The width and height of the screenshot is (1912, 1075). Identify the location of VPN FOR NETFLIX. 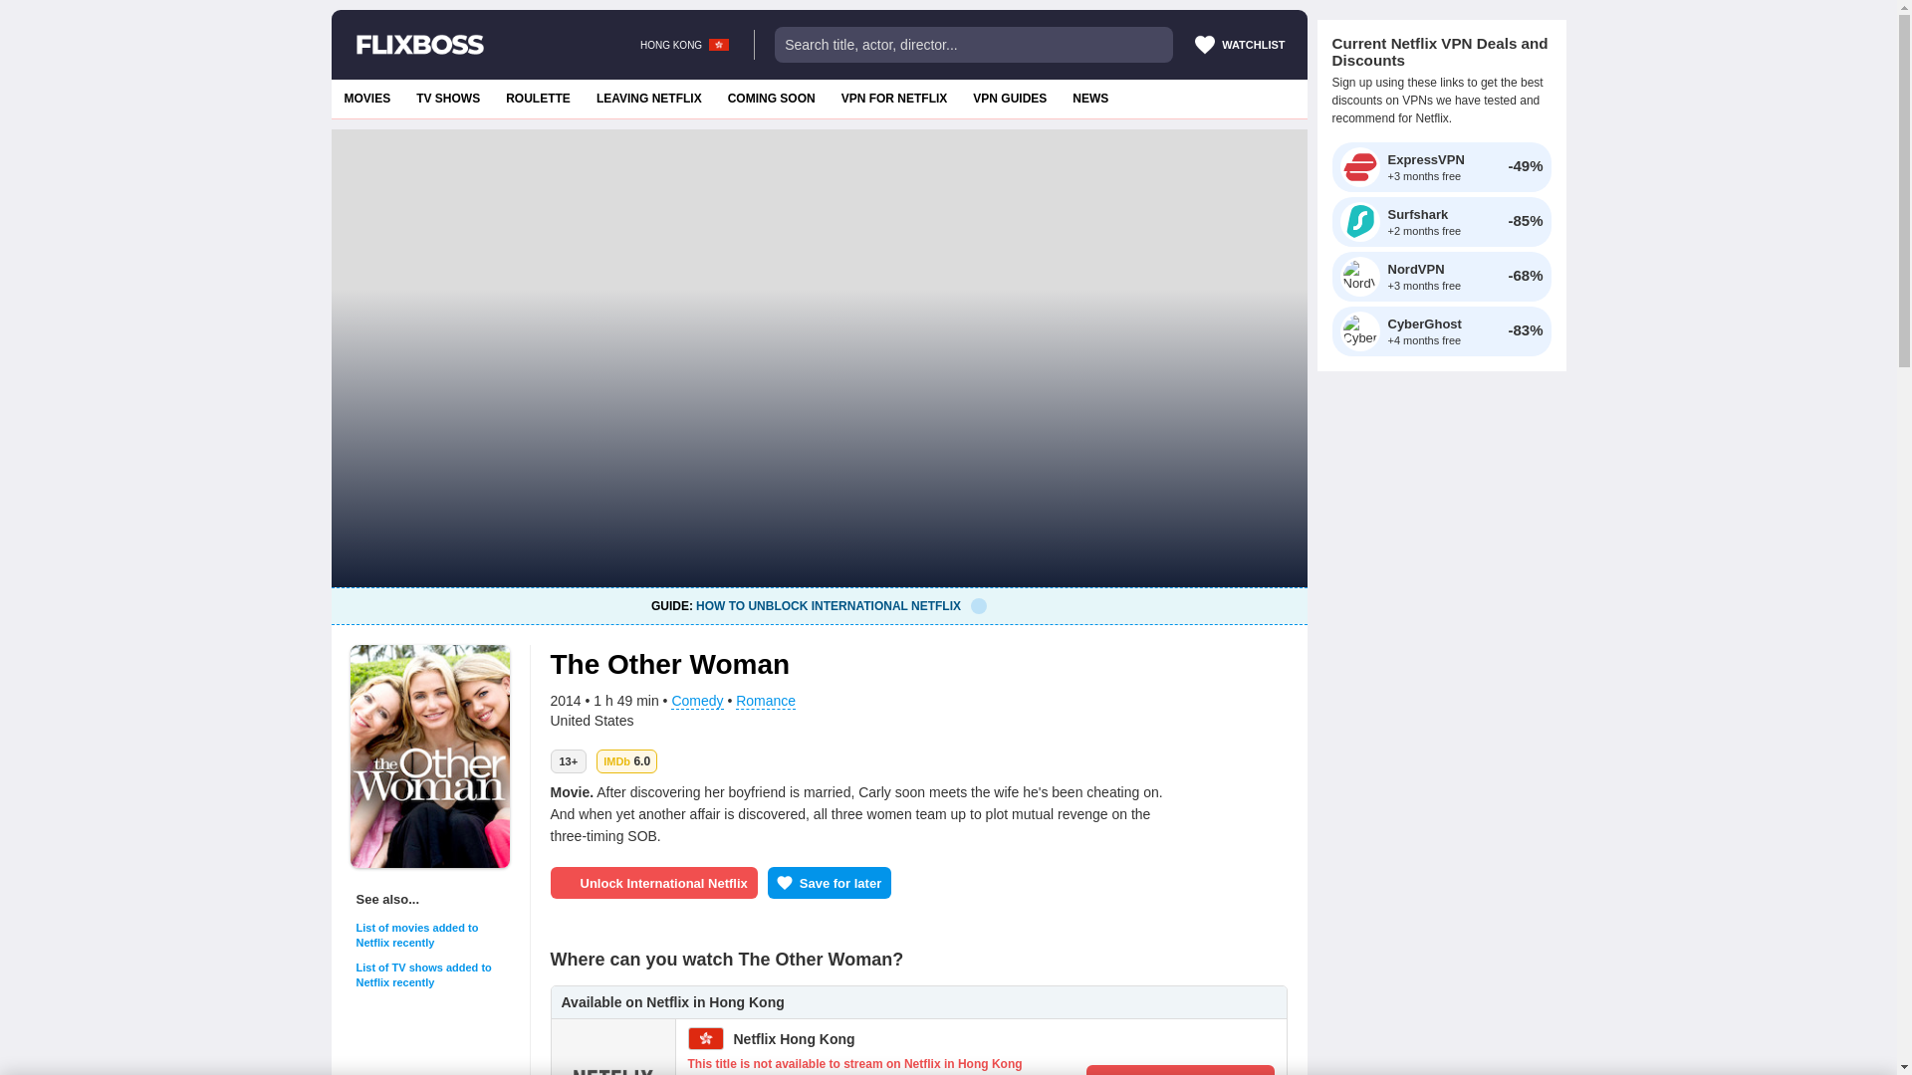
(894, 98).